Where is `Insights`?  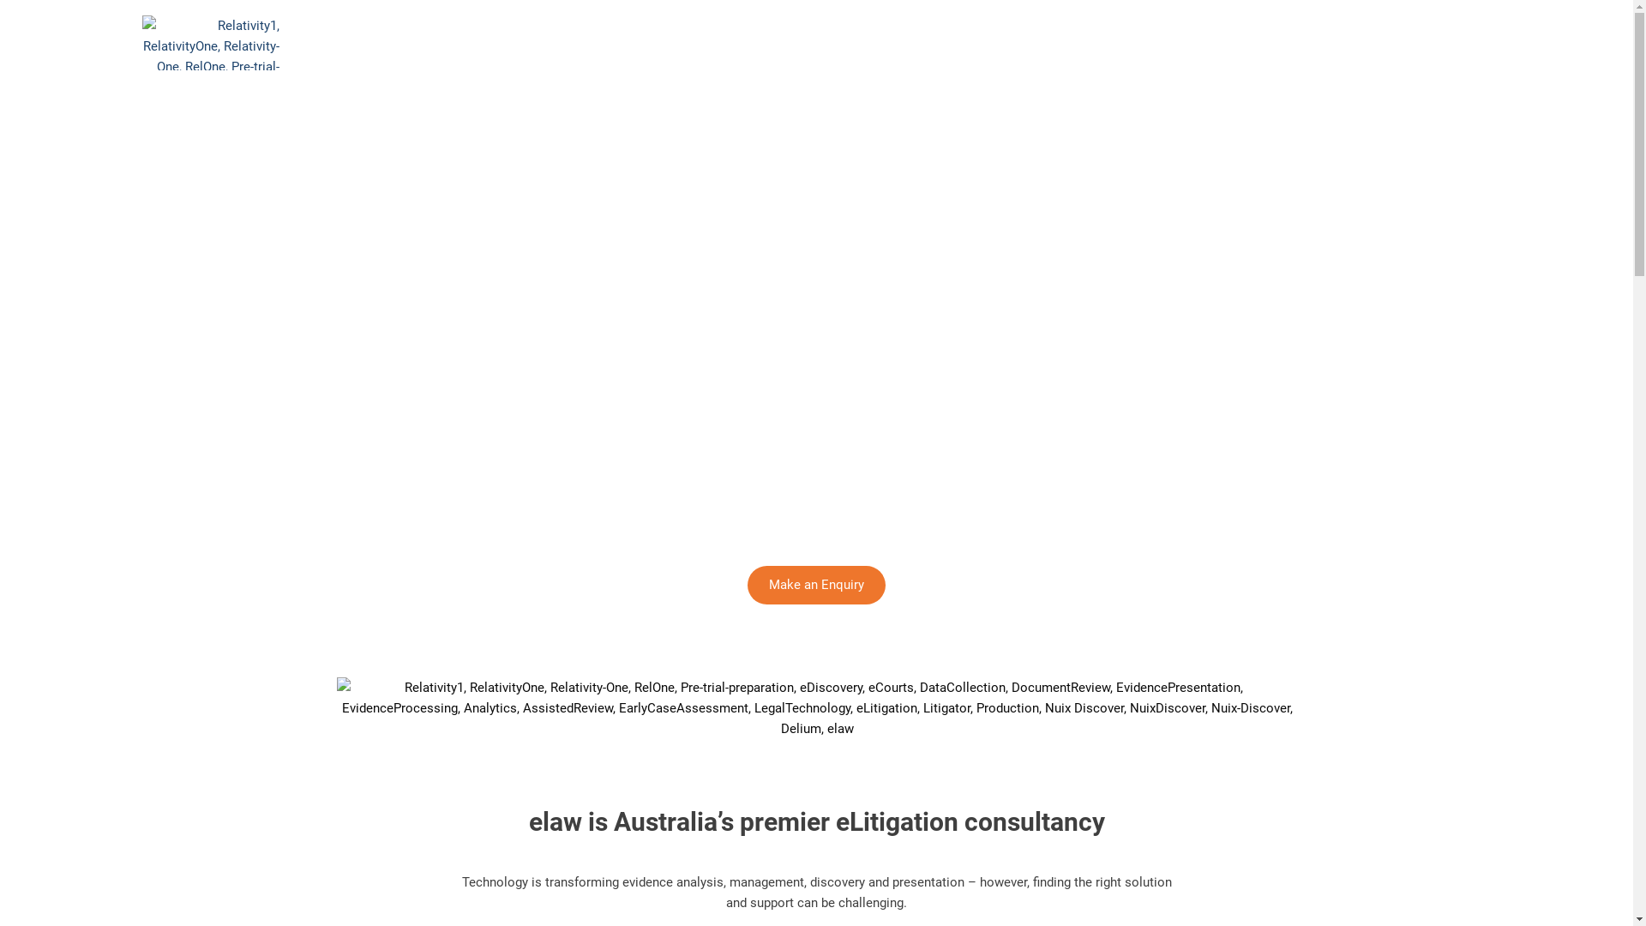 Insights is located at coordinates (1143, 43).